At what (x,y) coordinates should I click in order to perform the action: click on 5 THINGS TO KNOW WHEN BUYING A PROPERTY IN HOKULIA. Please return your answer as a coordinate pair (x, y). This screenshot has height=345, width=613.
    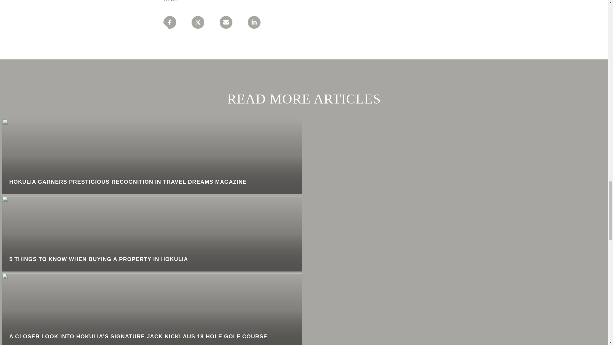
    Looking at the image, I should click on (152, 234).